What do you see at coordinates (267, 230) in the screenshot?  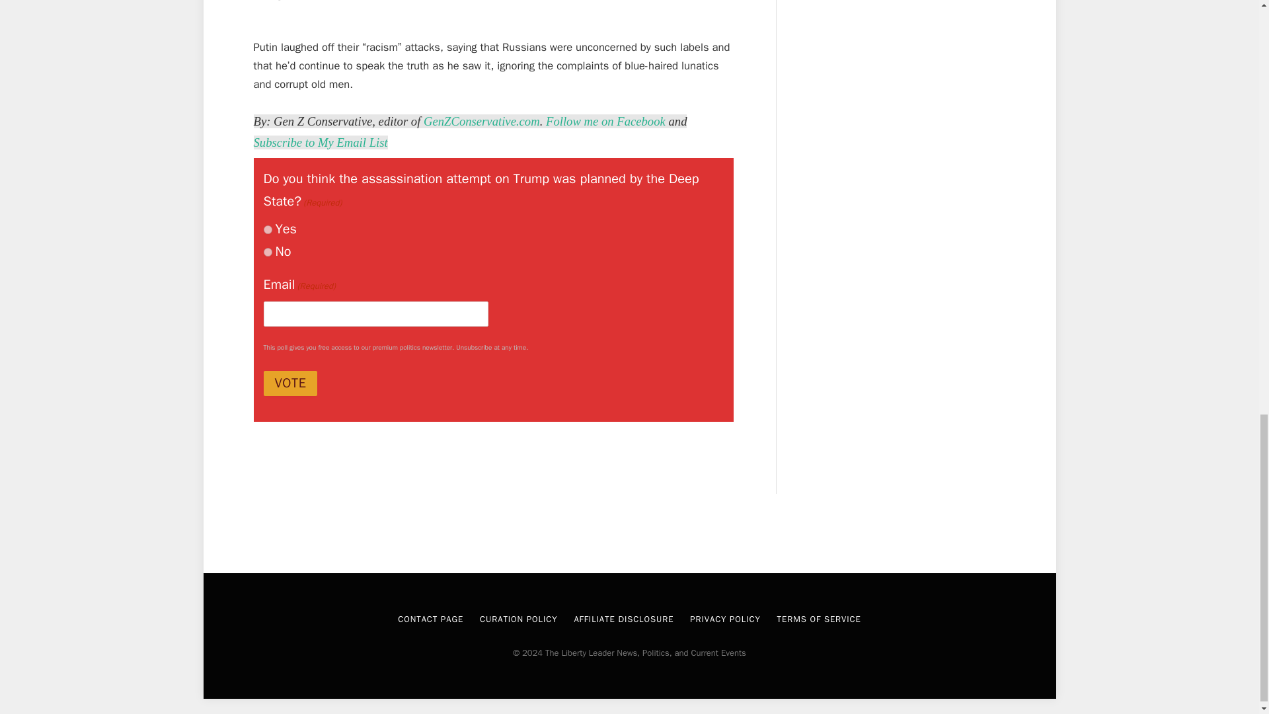 I see `gpoll1b5b3d8f6` at bounding box center [267, 230].